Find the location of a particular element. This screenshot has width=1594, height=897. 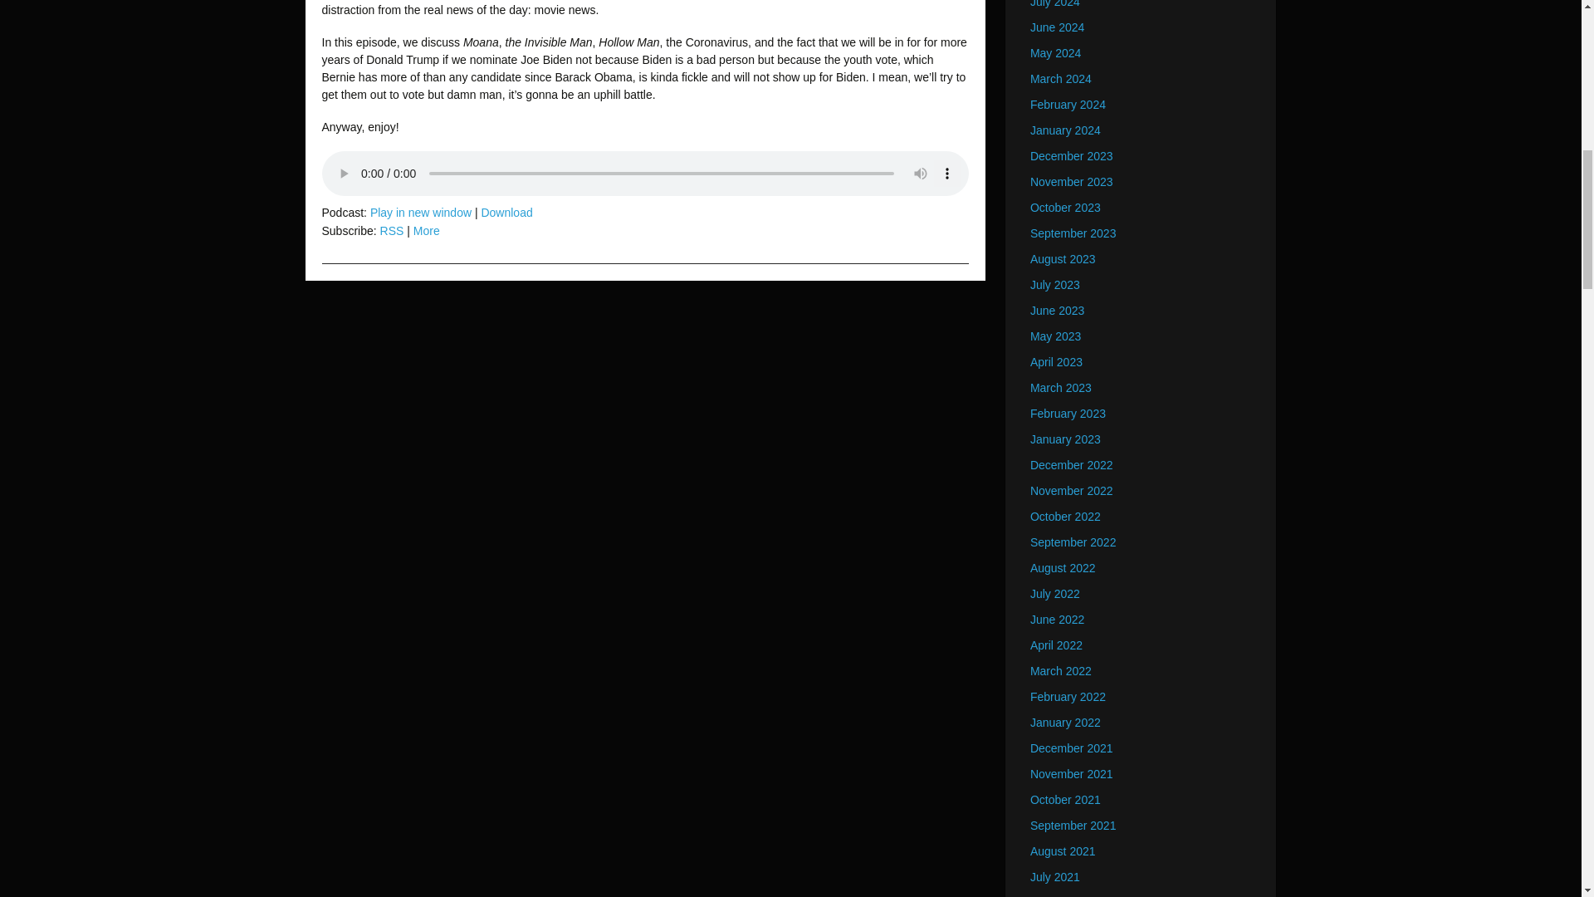

Subscribe via RSS is located at coordinates (392, 231).